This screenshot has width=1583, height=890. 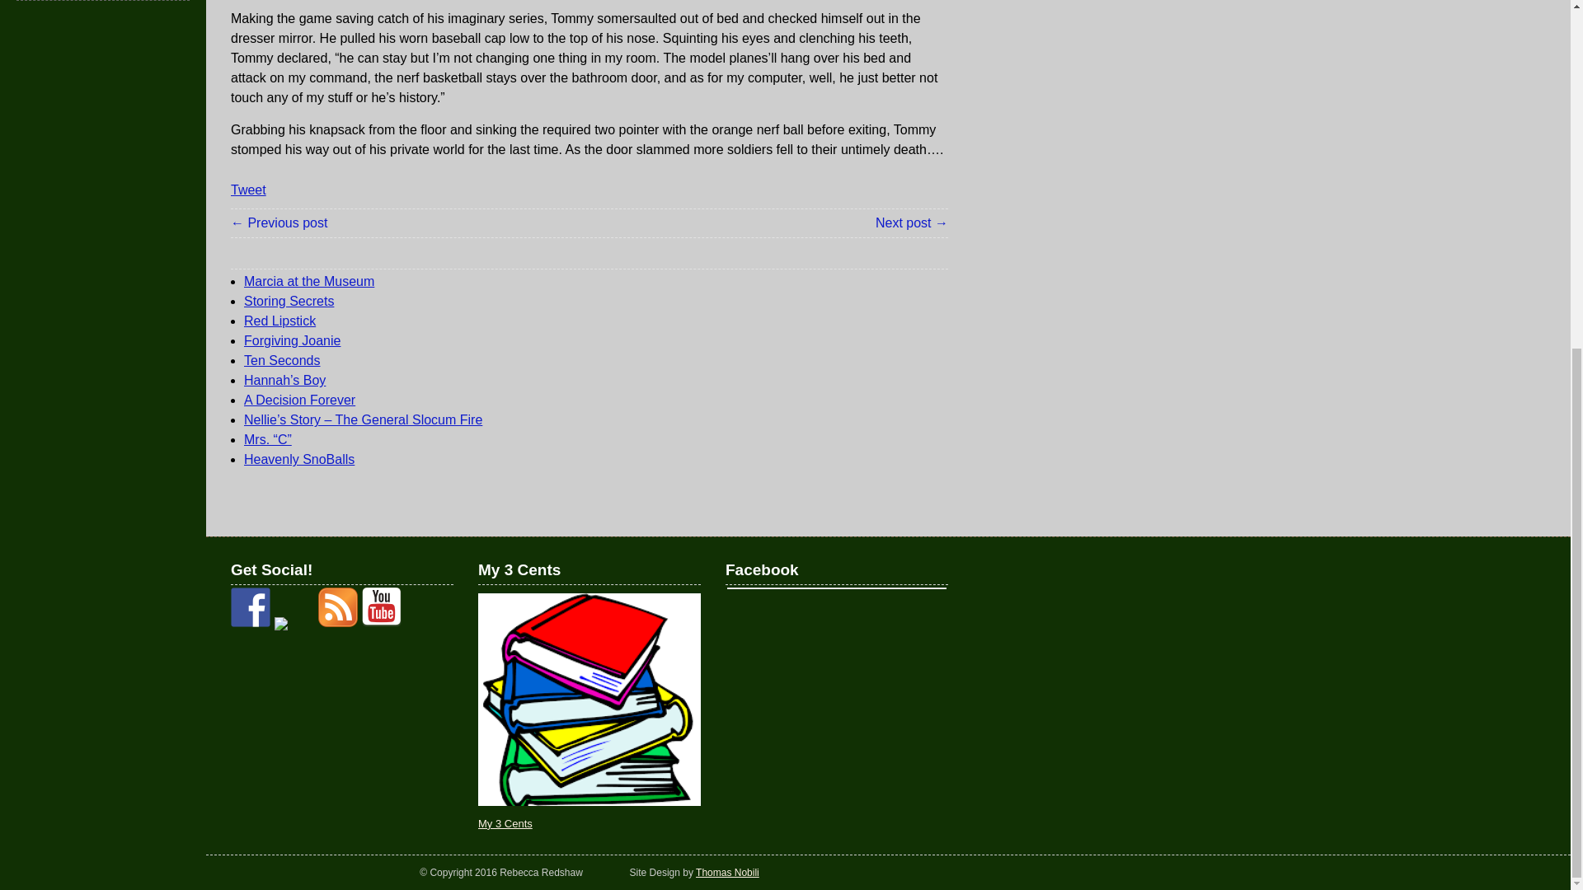 I want to click on Heavenly SnoBalls, so click(x=298, y=458).